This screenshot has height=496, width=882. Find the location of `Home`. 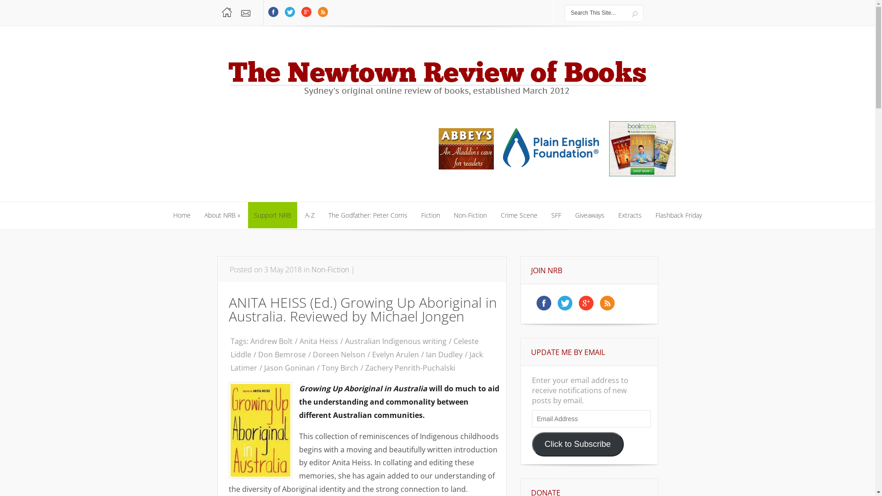

Home is located at coordinates (182, 216).